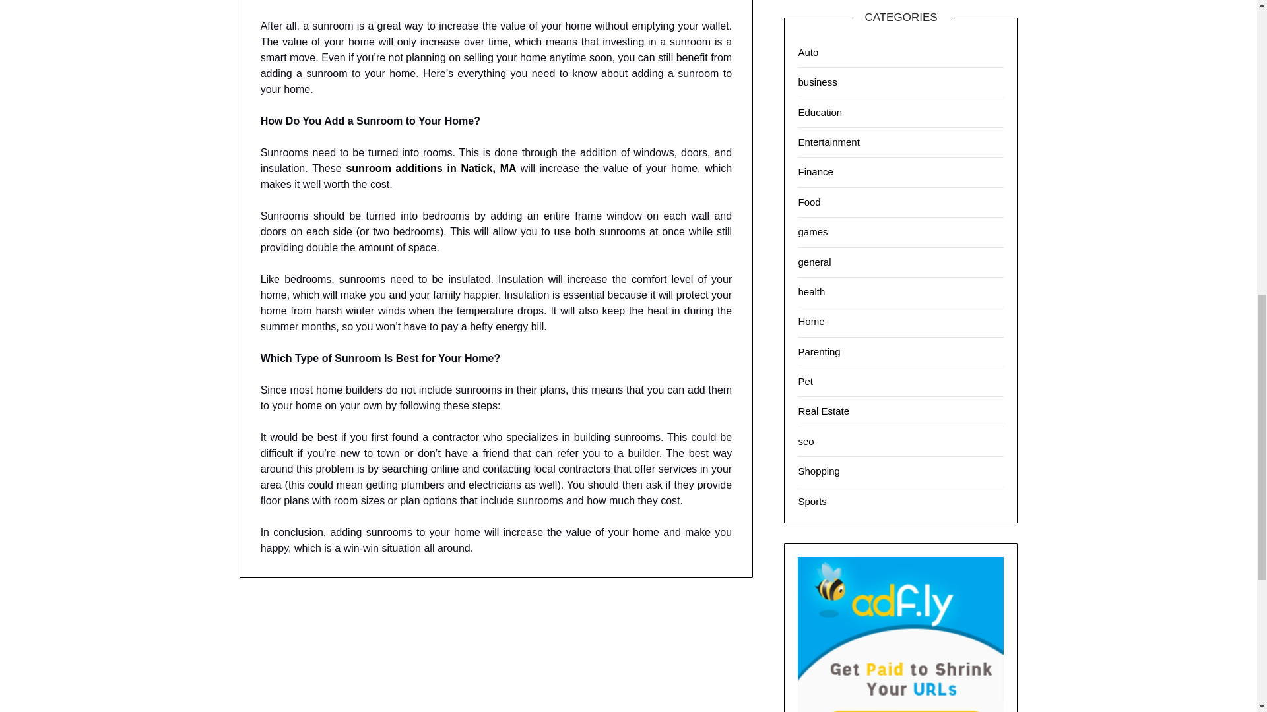 The height and width of the screenshot is (712, 1267). What do you see at coordinates (811, 291) in the screenshot?
I see `health` at bounding box center [811, 291].